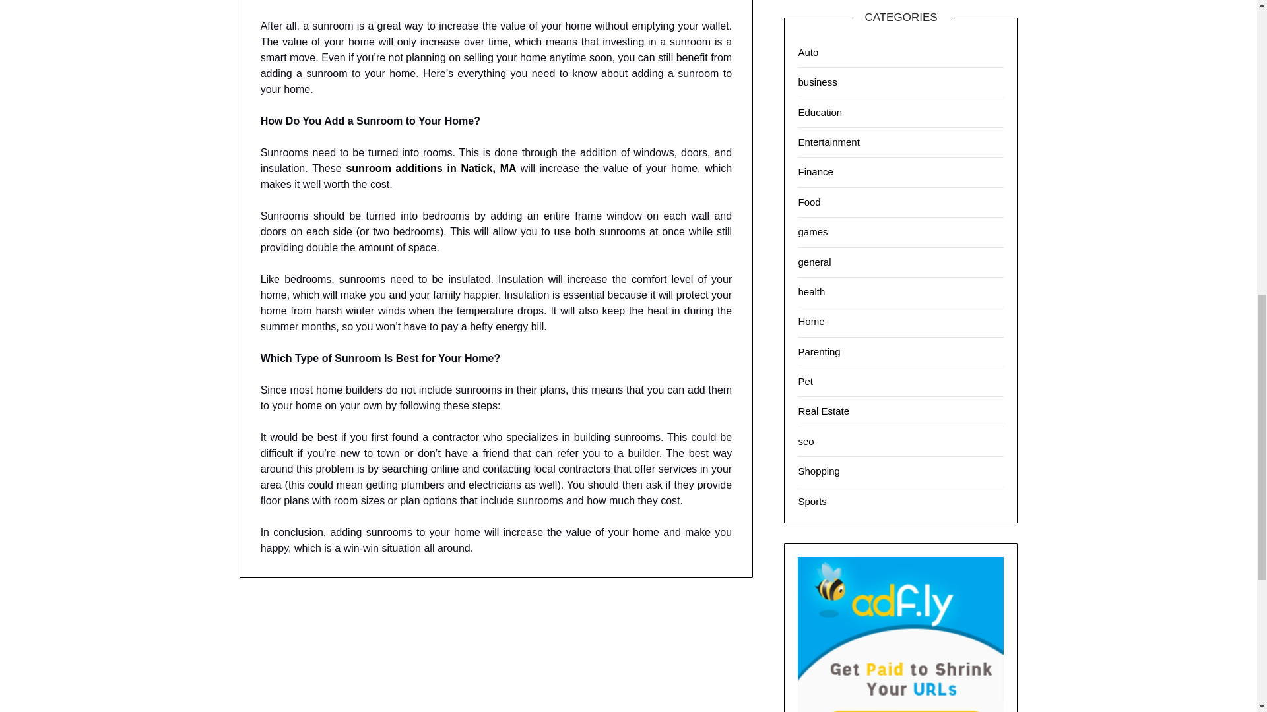 The height and width of the screenshot is (712, 1267). What do you see at coordinates (811, 291) in the screenshot?
I see `health` at bounding box center [811, 291].